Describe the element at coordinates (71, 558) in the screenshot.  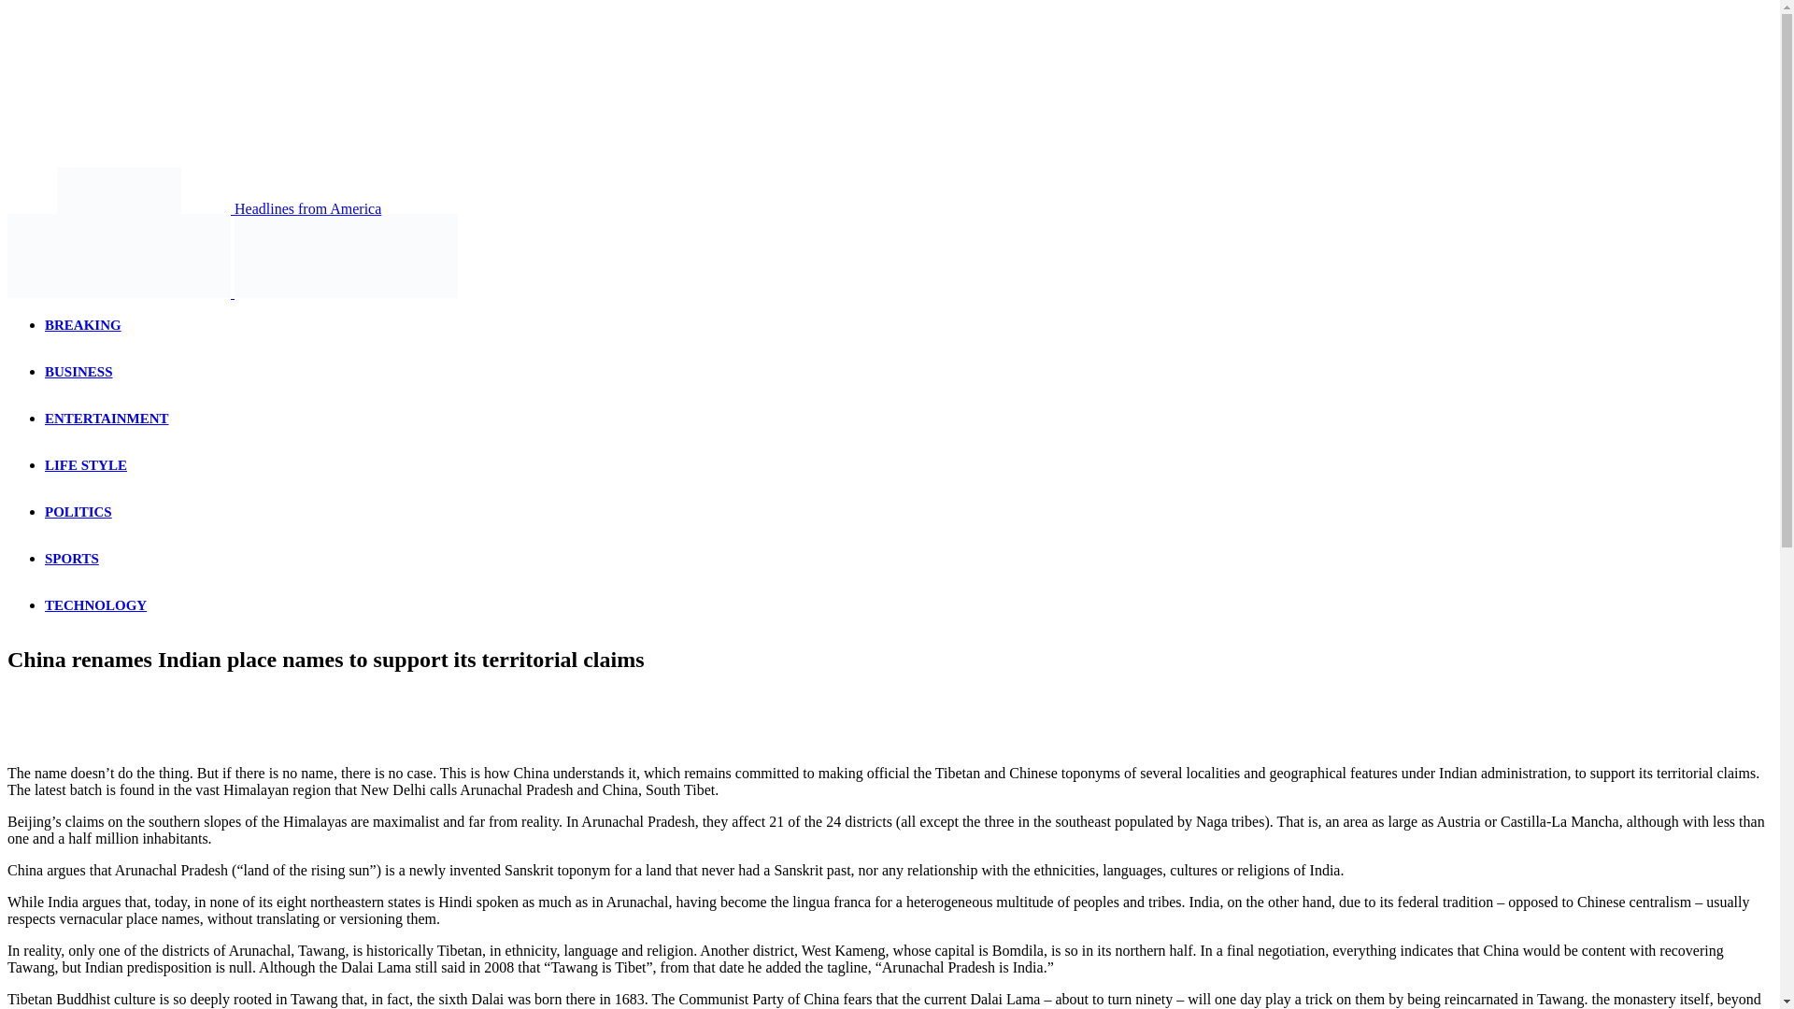
I see `SPORTS` at that location.